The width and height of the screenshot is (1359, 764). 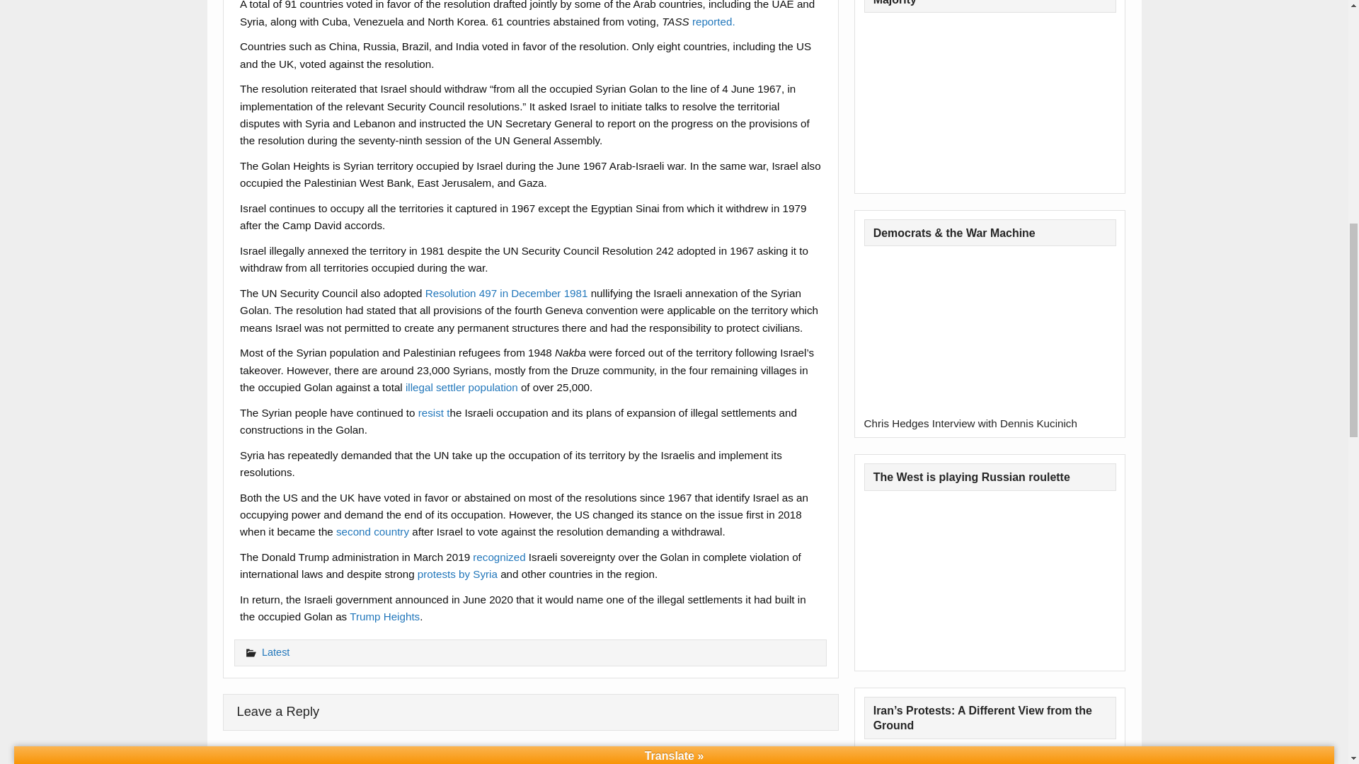 What do you see at coordinates (372, 532) in the screenshot?
I see `second country` at bounding box center [372, 532].